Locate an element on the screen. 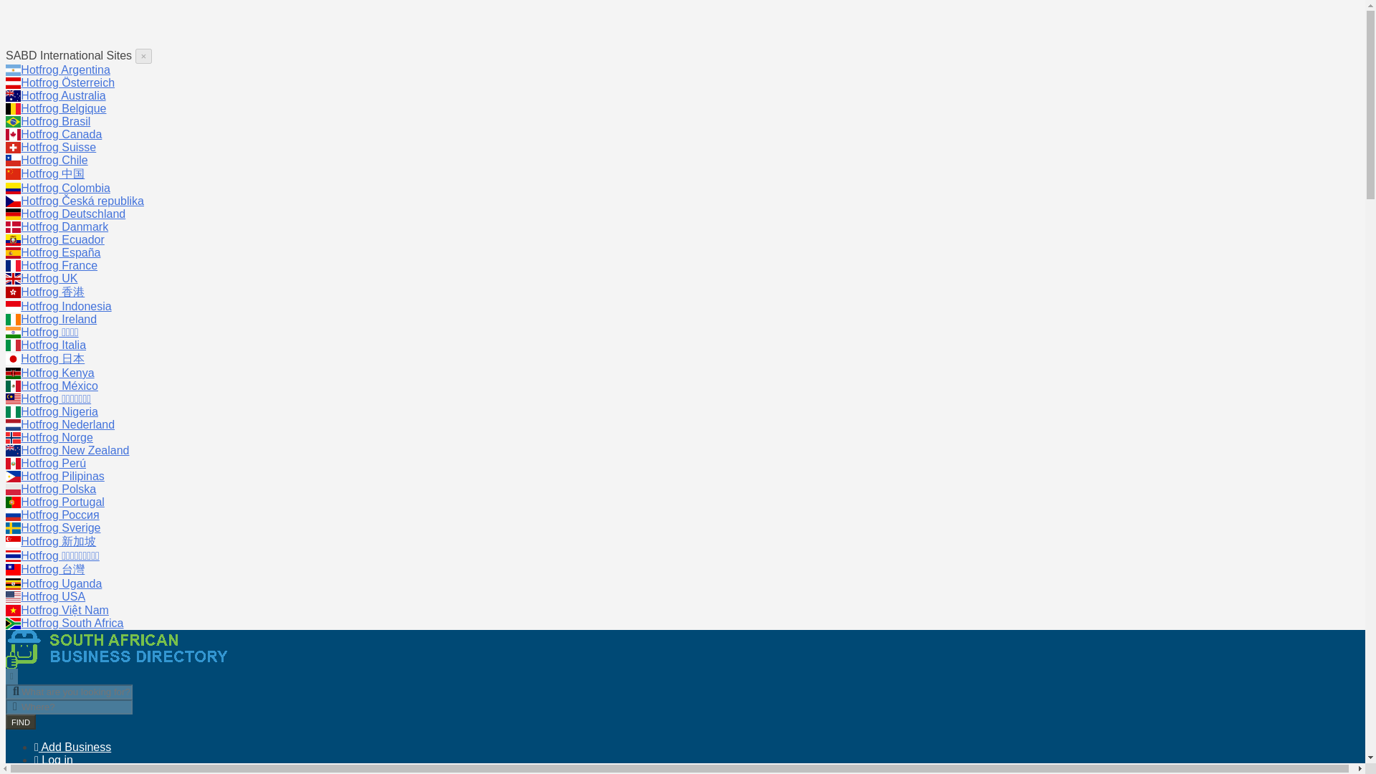  Hotfrog Brasil is located at coordinates (55, 121).